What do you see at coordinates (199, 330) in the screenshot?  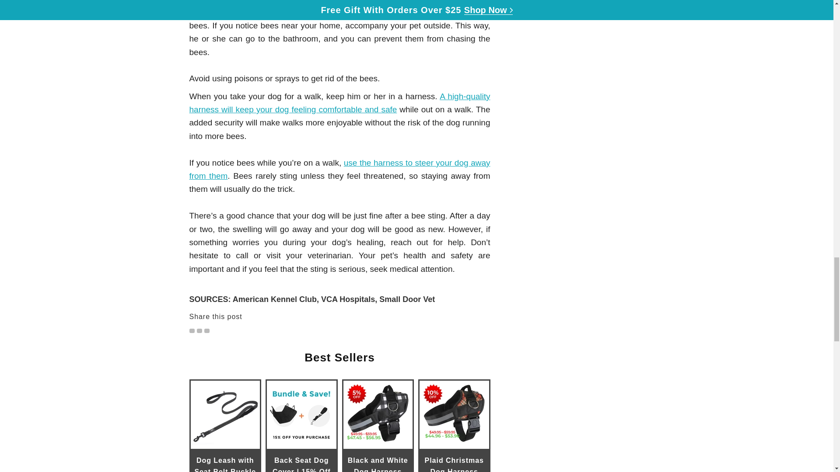 I see `Share on Facebook` at bounding box center [199, 330].